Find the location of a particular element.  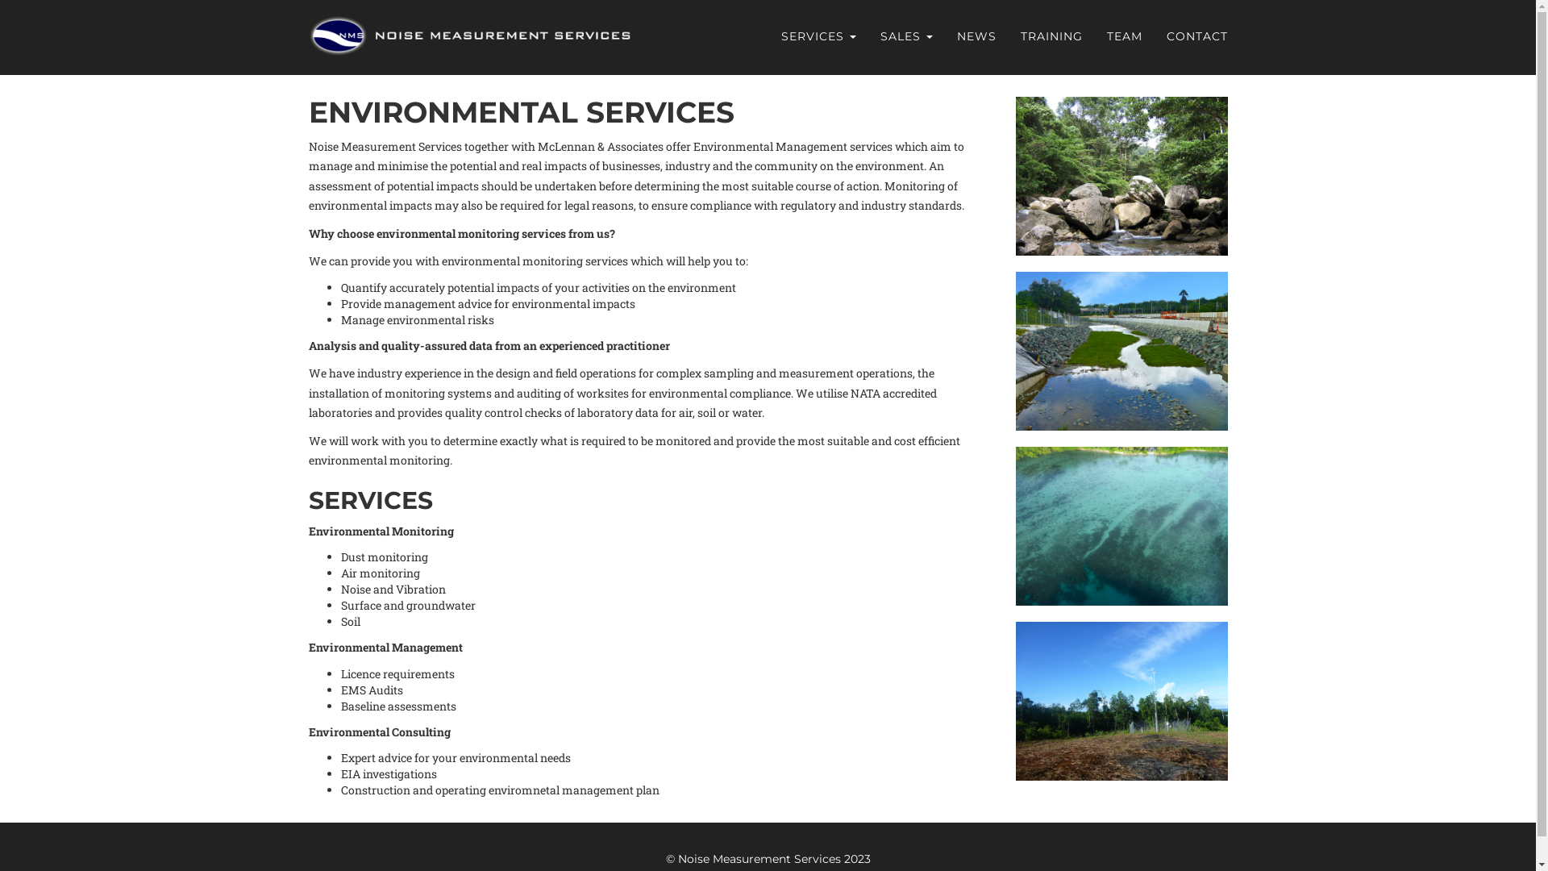

SALES is located at coordinates (906, 36).